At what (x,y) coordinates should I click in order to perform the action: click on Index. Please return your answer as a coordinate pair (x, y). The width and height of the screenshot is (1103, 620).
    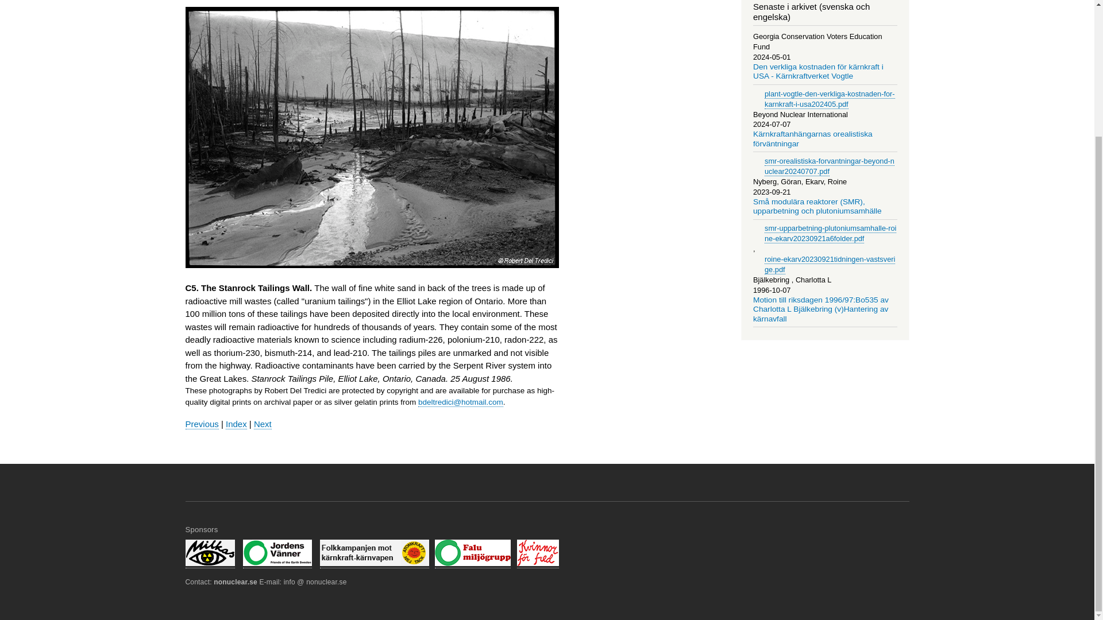
    Looking at the image, I should click on (237, 424).